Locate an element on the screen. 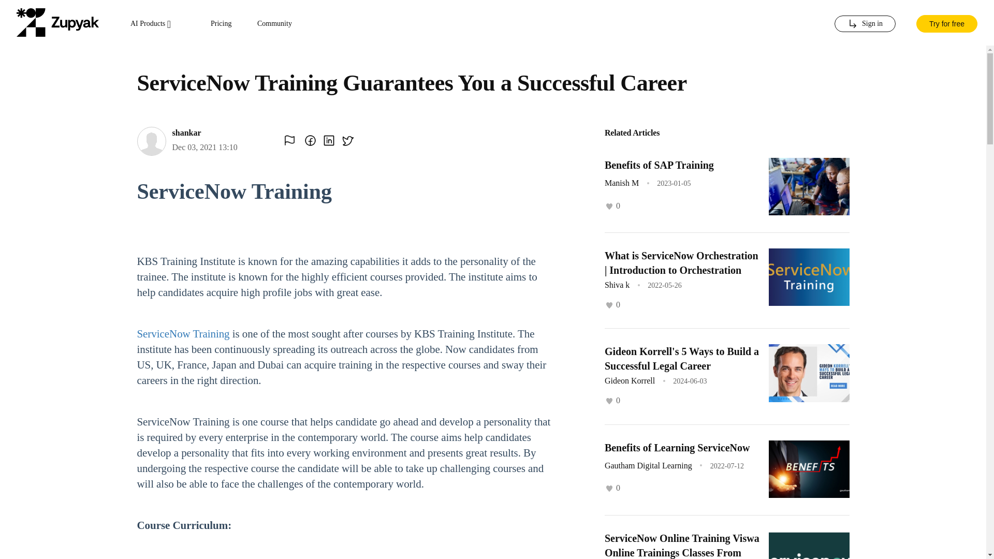 The image size is (994, 559). Gideon Korrell's 5 Ways to Build a Successful Legal Career is located at coordinates (681, 359).